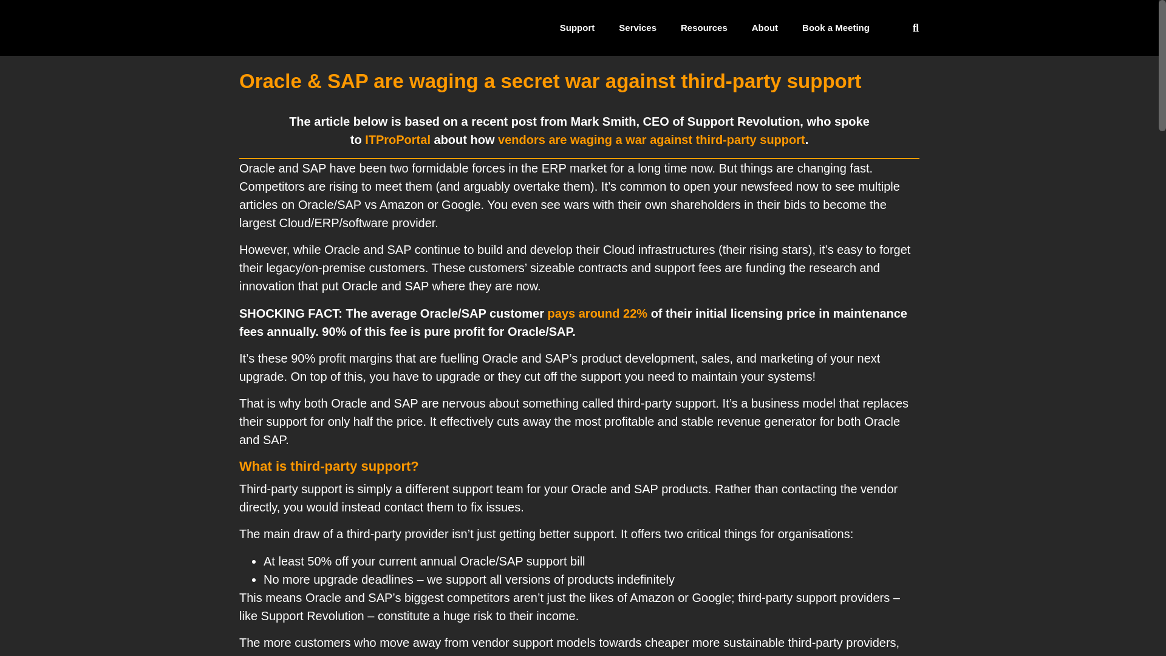 This screenshot has width=1166, height=656. What do you see at coordinates (578, 28) in the screenshot?
I see `Support` at bounding box center [578, 28].